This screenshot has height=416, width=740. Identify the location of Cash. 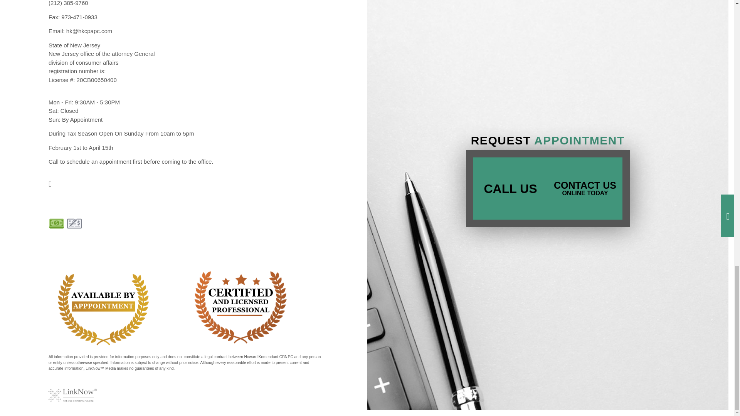
(57, 223).